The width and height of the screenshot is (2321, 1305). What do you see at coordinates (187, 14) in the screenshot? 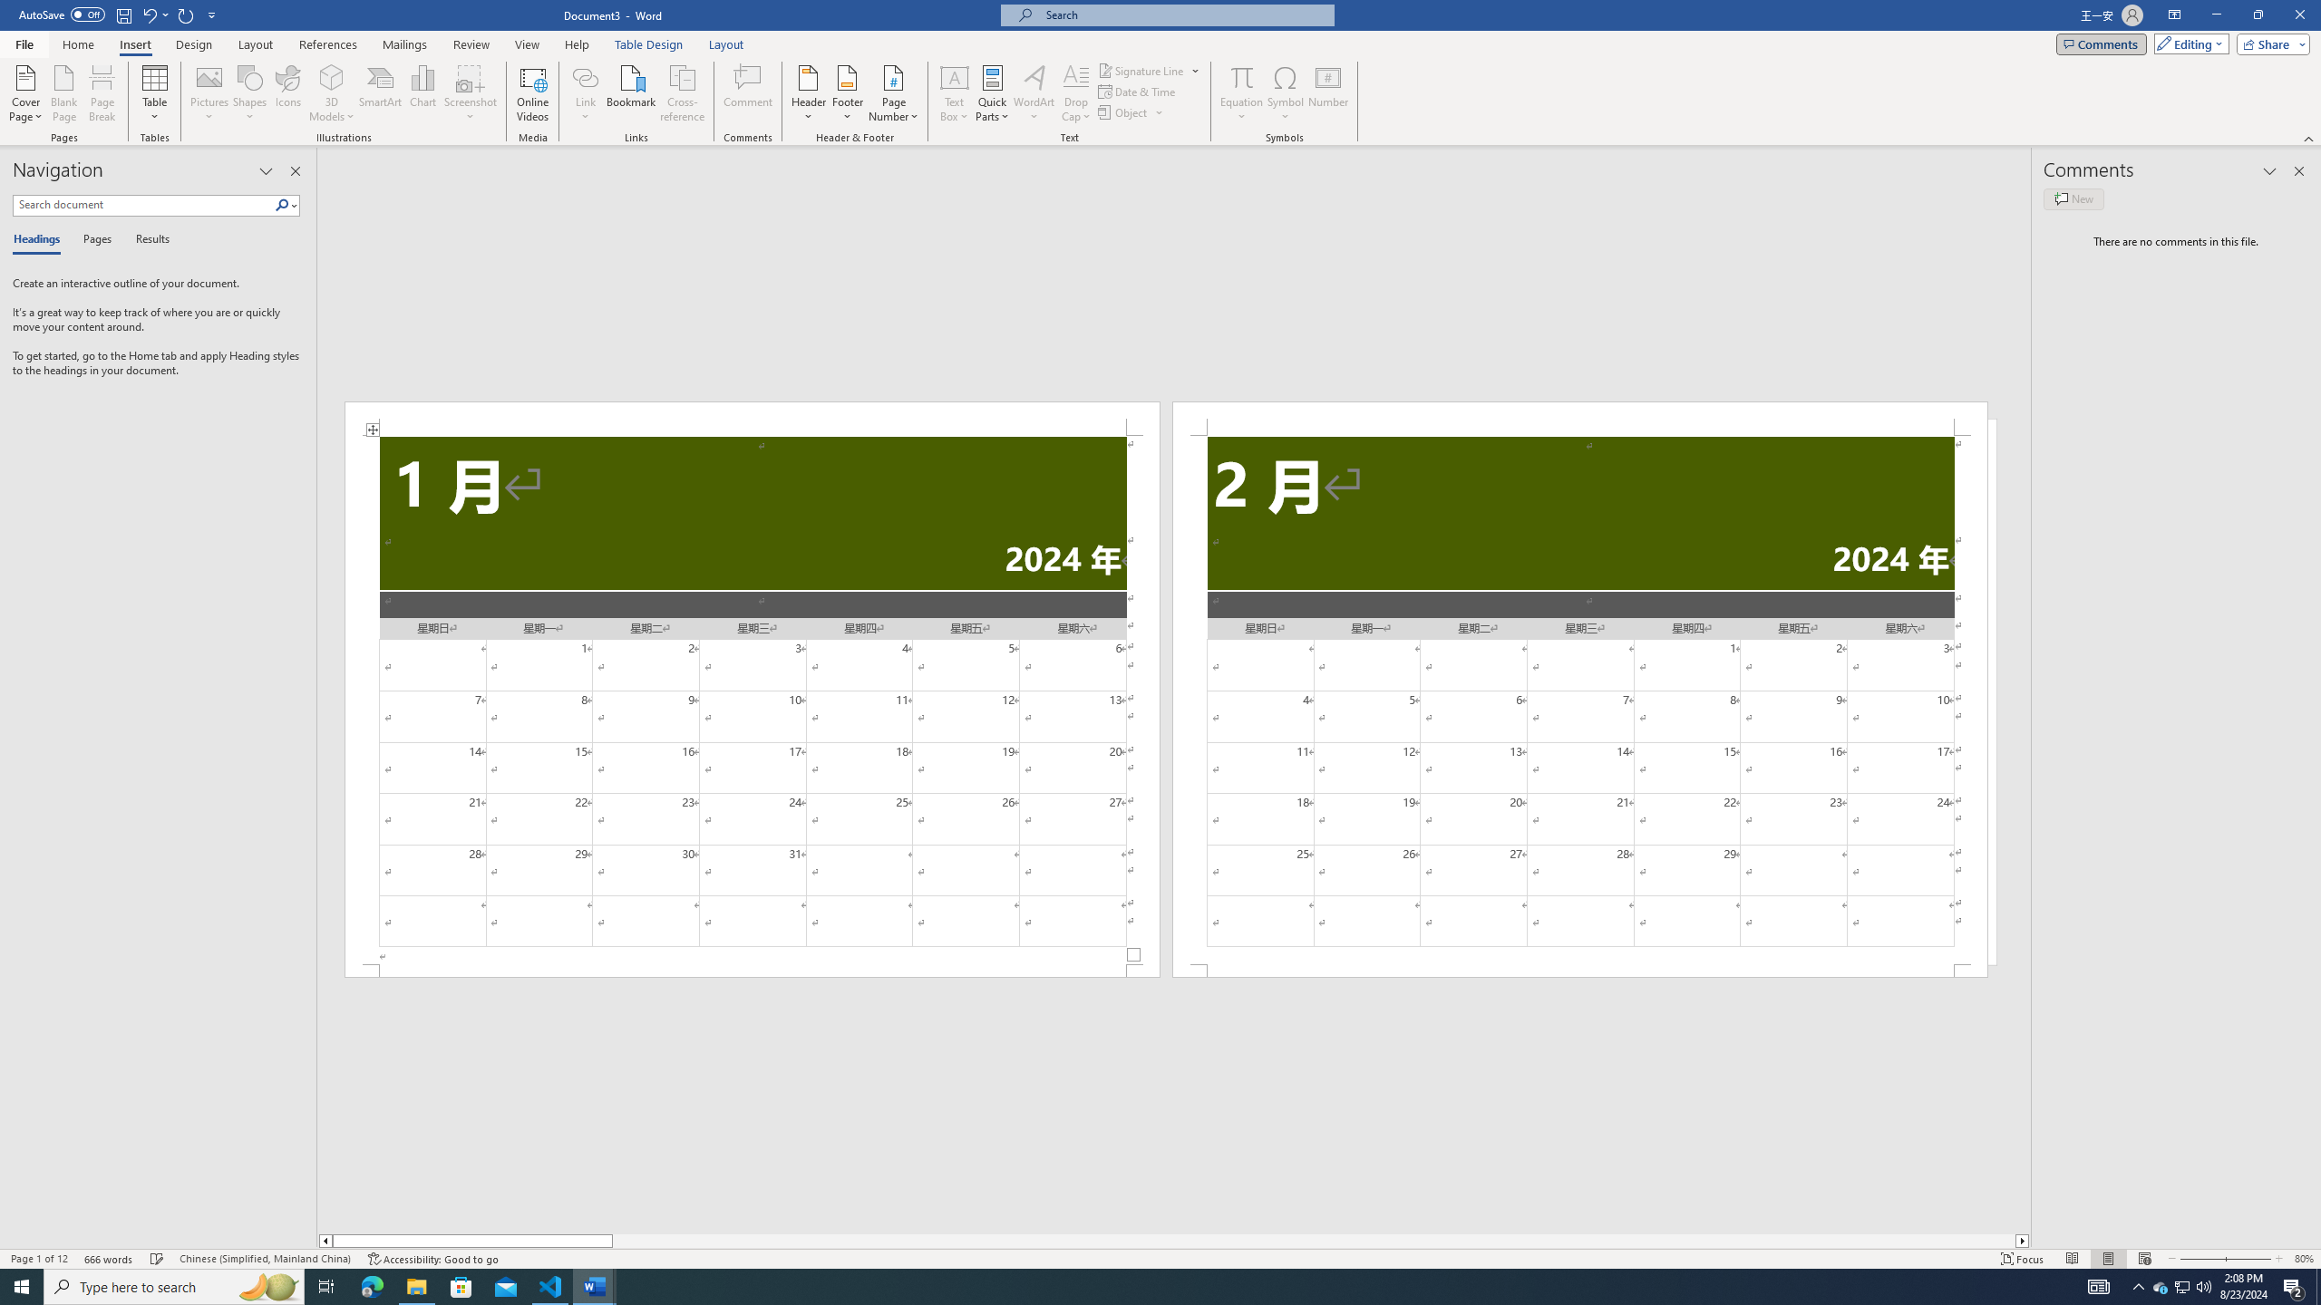
I see `Repeat Doc Close` at bounding box center [187, 14].